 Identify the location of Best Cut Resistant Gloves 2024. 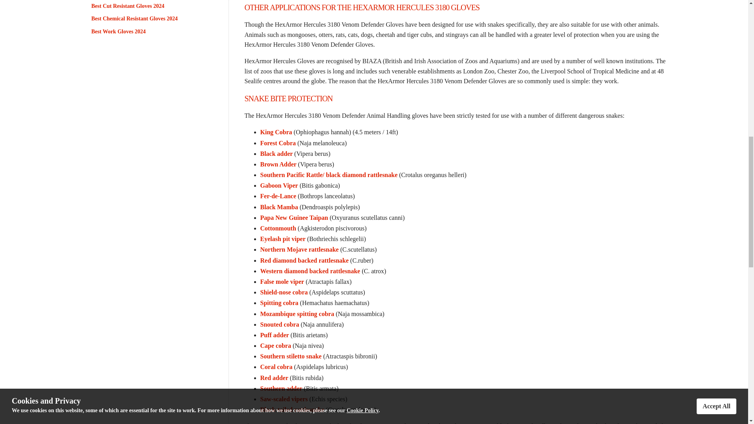
(146, 6).